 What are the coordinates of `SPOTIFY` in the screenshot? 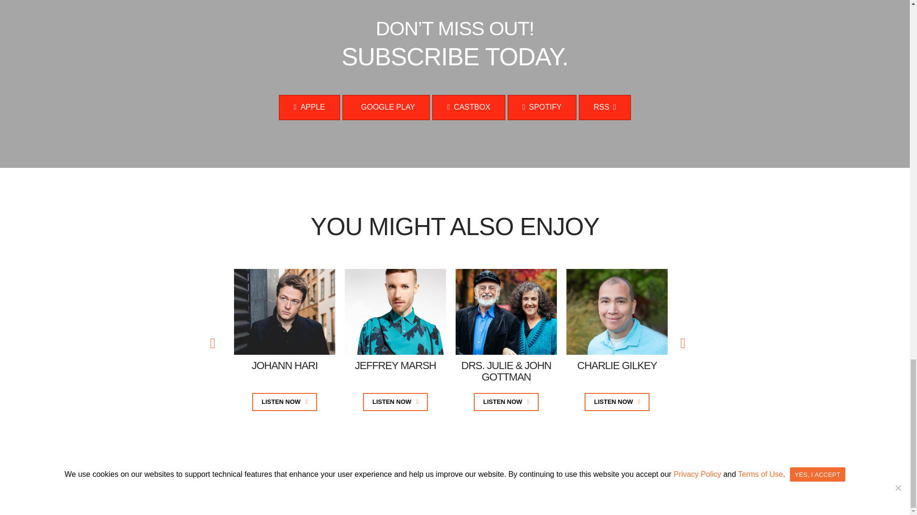 It's located at (542, 107).